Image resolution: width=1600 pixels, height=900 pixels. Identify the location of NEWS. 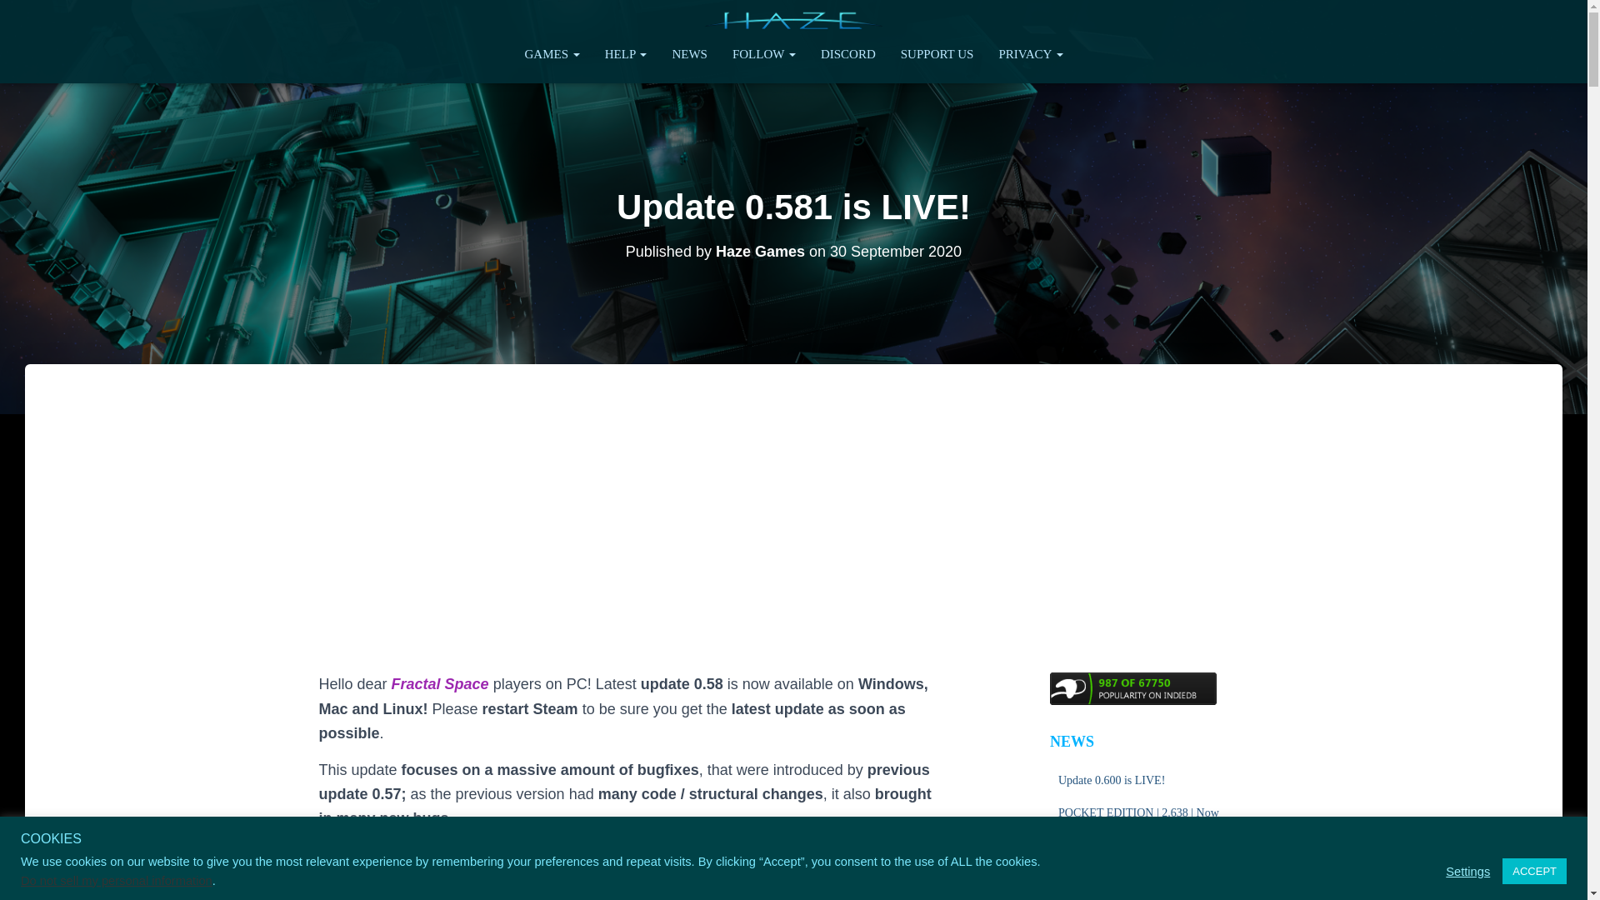
(690, 53).